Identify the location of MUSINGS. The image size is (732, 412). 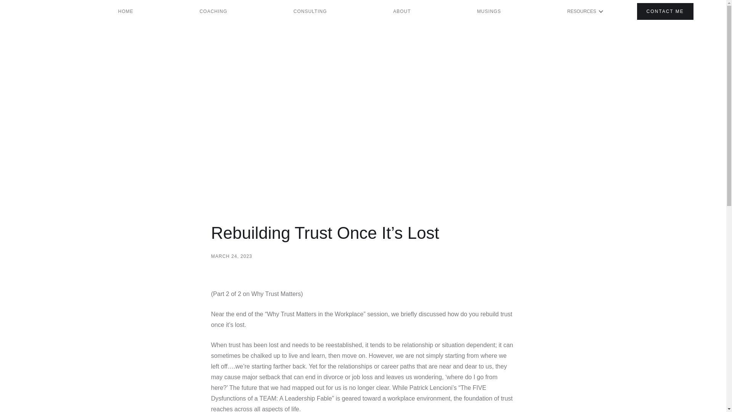
(489, 11).